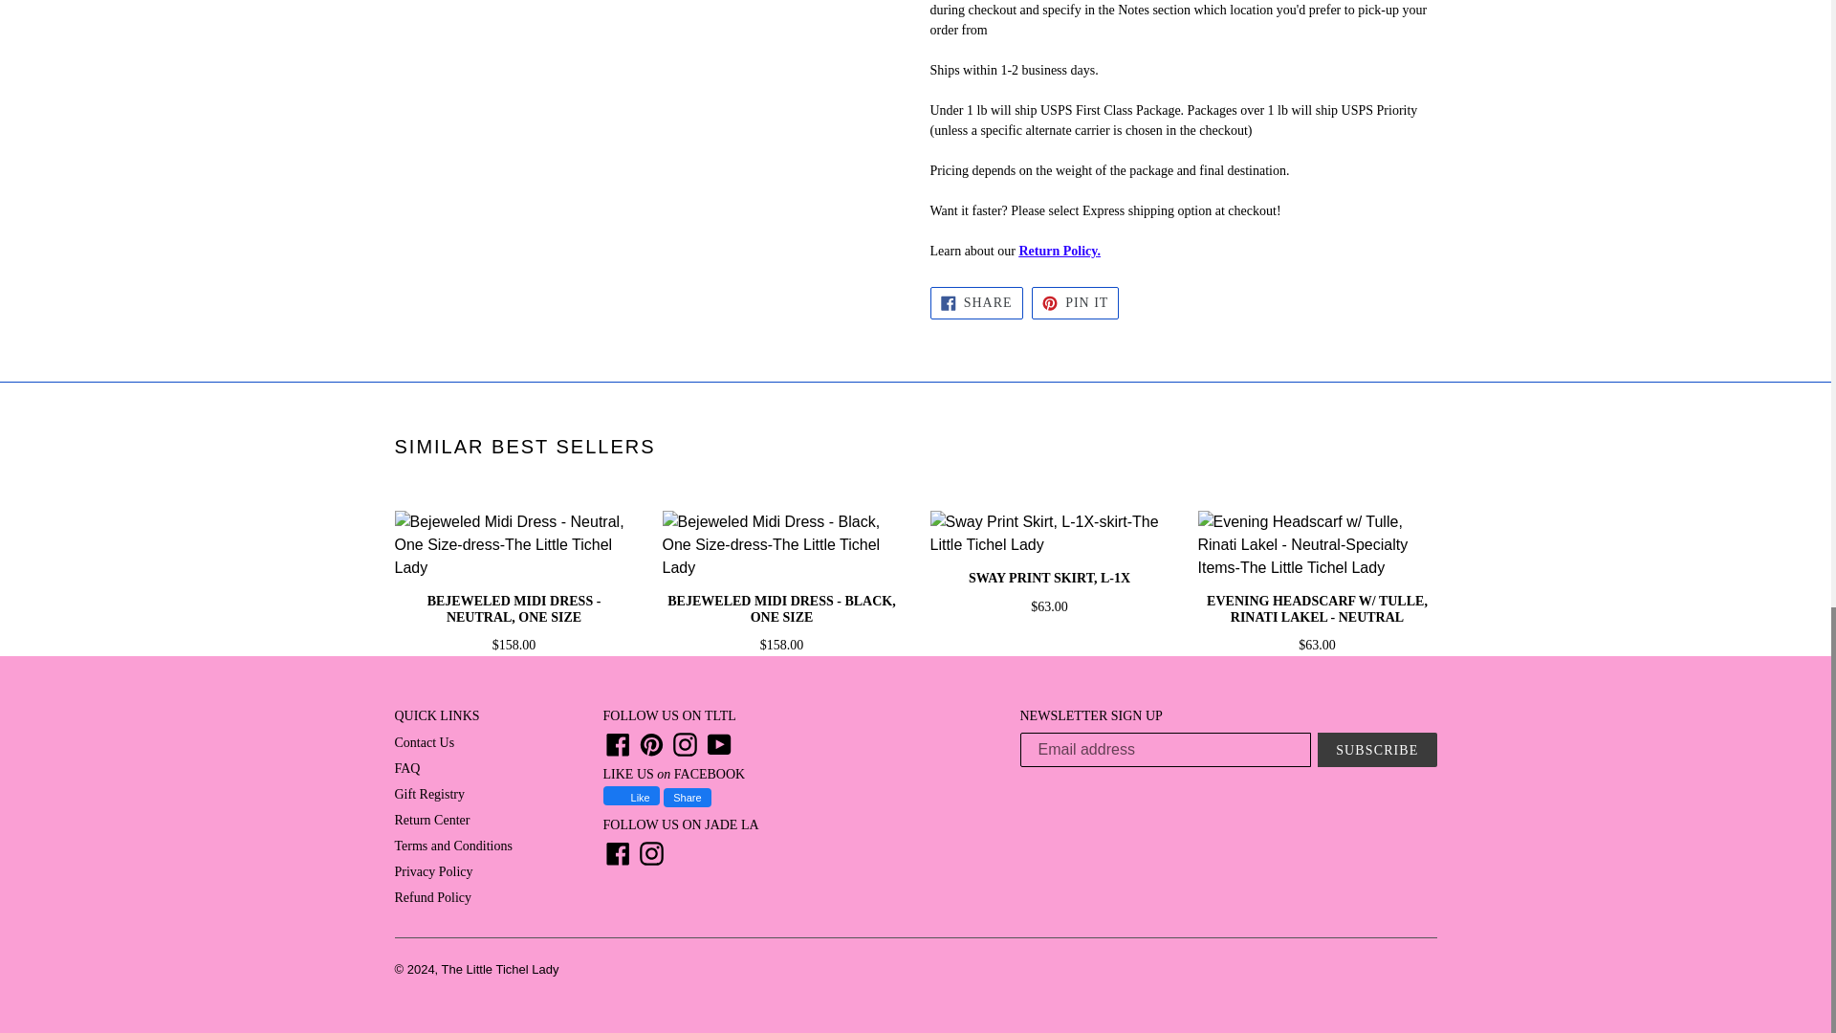 This screenshot has width=1836, height=1033. Describe the element at coordinates (616, 853) in the screenshot. I see `The Little Tichel Lady on Facebook` at that location.